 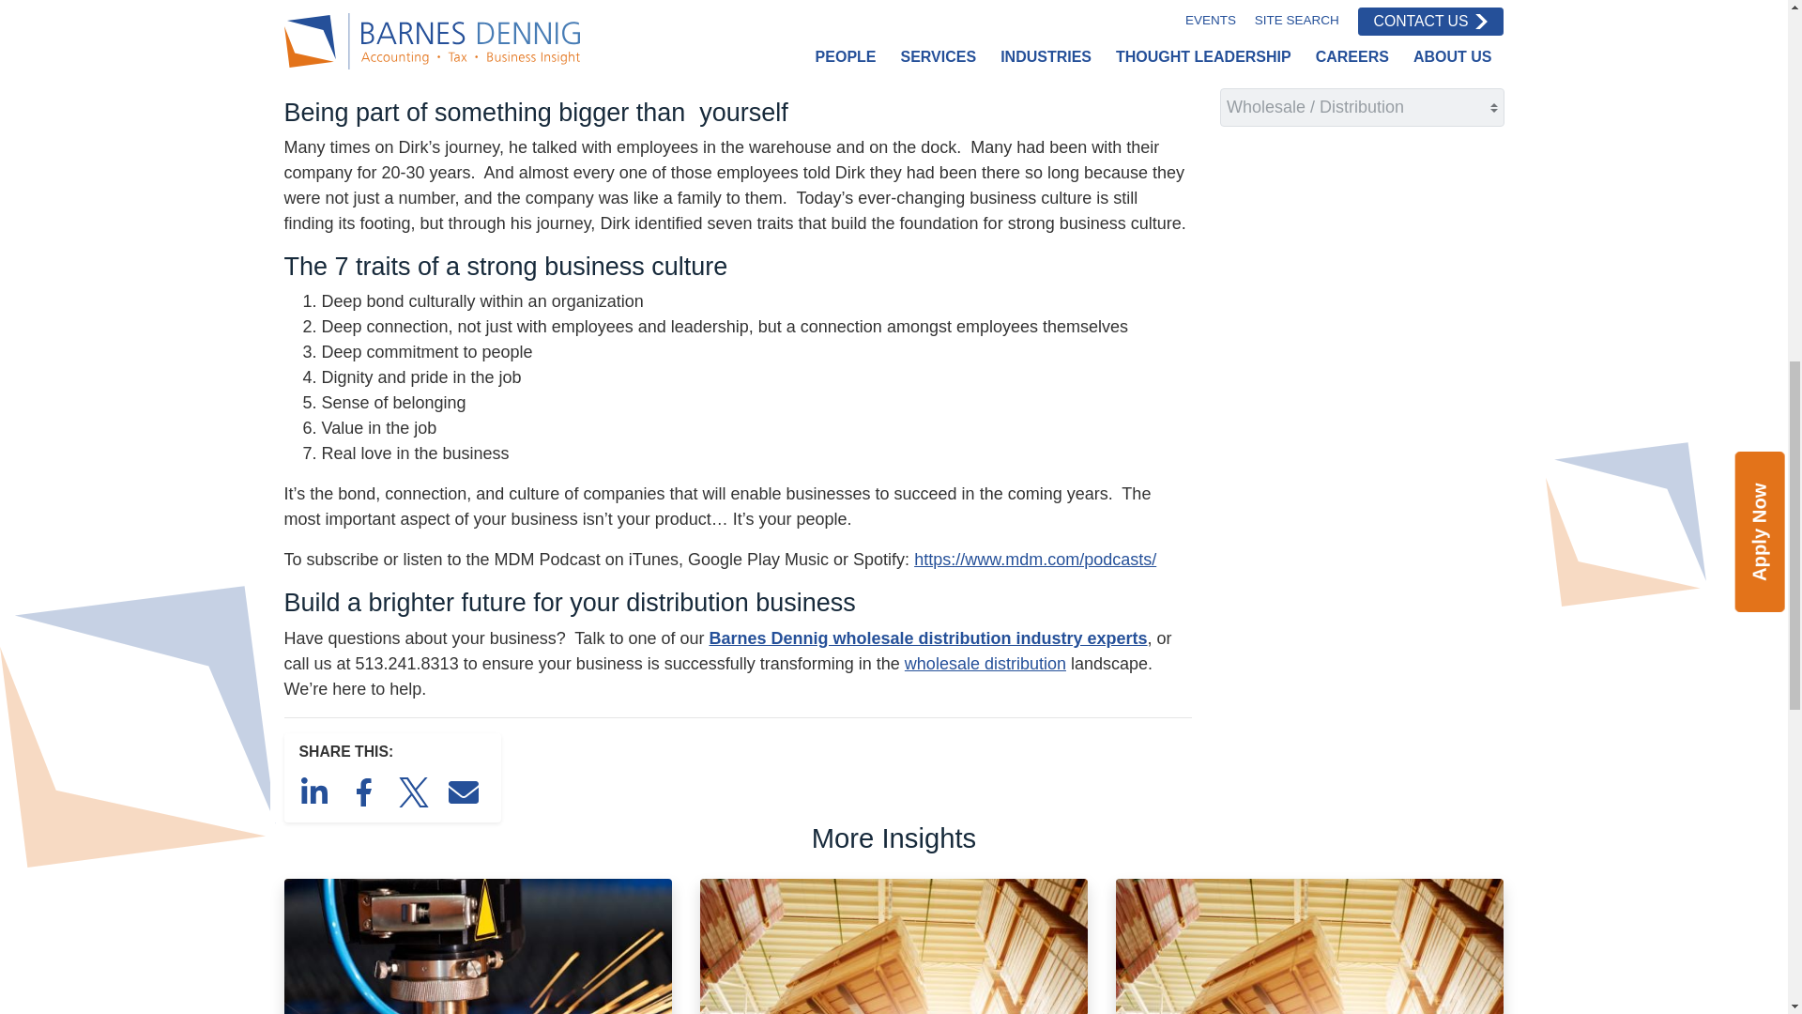 What do you see at coordinates (313, 792) in the screenshot?
I see `LinkedIn` at bounding box center [313, 792].